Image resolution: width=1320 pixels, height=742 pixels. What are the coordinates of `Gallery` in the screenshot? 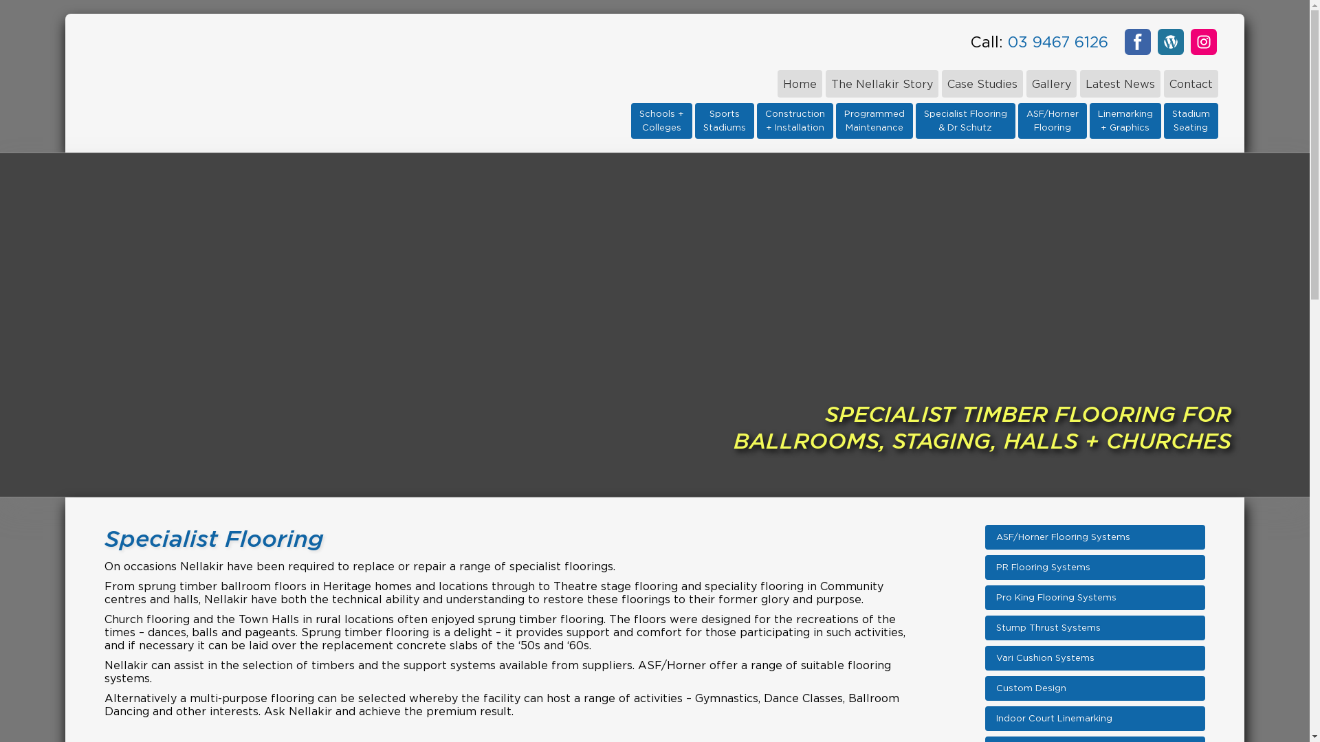 It's located at (1052, 84).